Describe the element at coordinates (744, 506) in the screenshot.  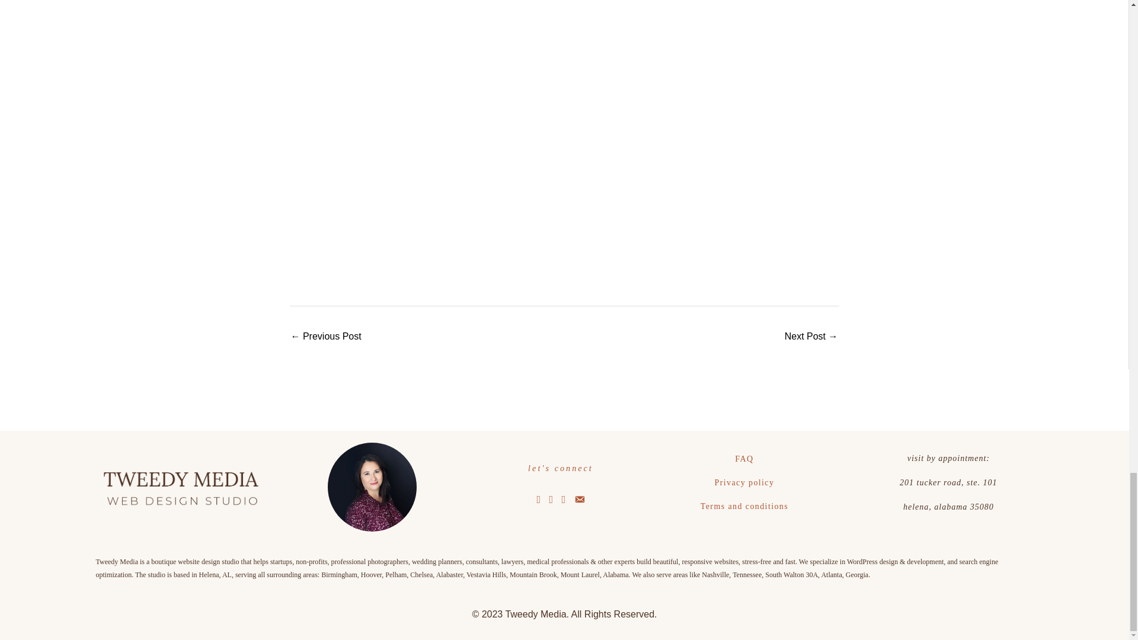
I see `Terms and conditions` at that location.